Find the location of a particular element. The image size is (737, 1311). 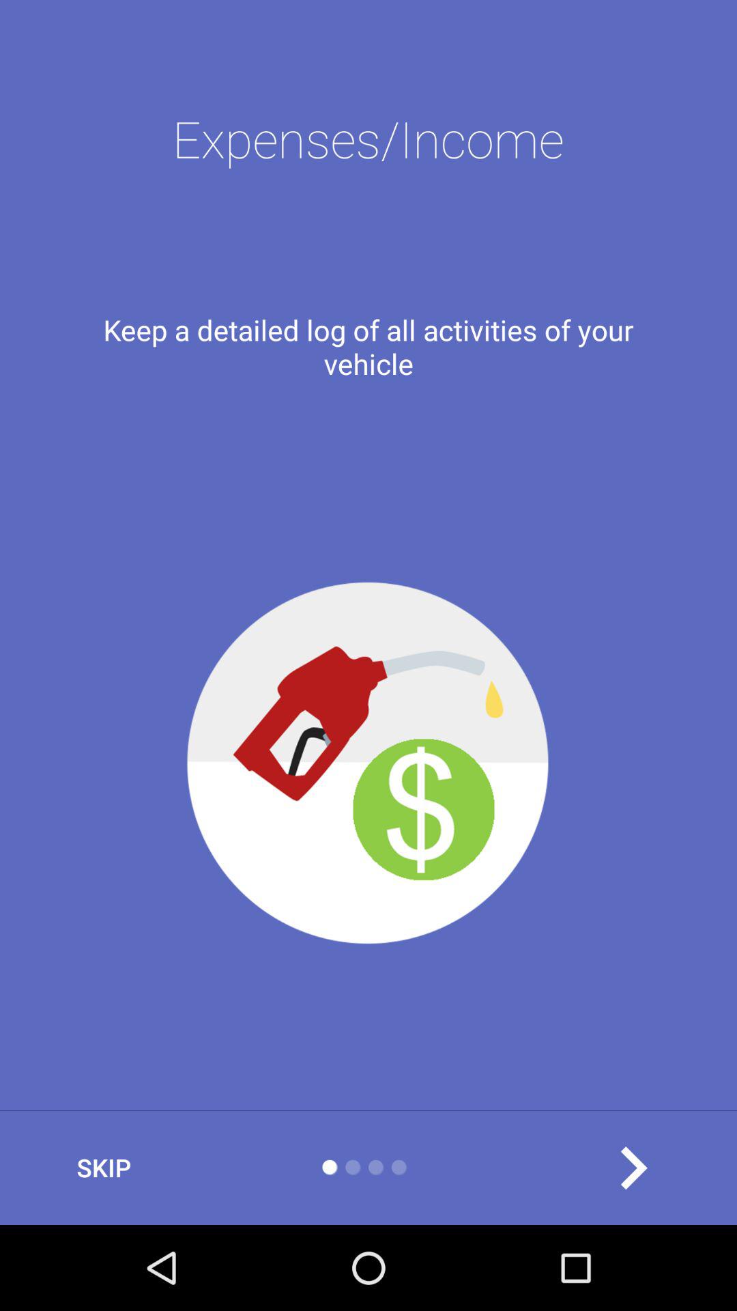

goes to the next page is located at coordinates (633, 1168).